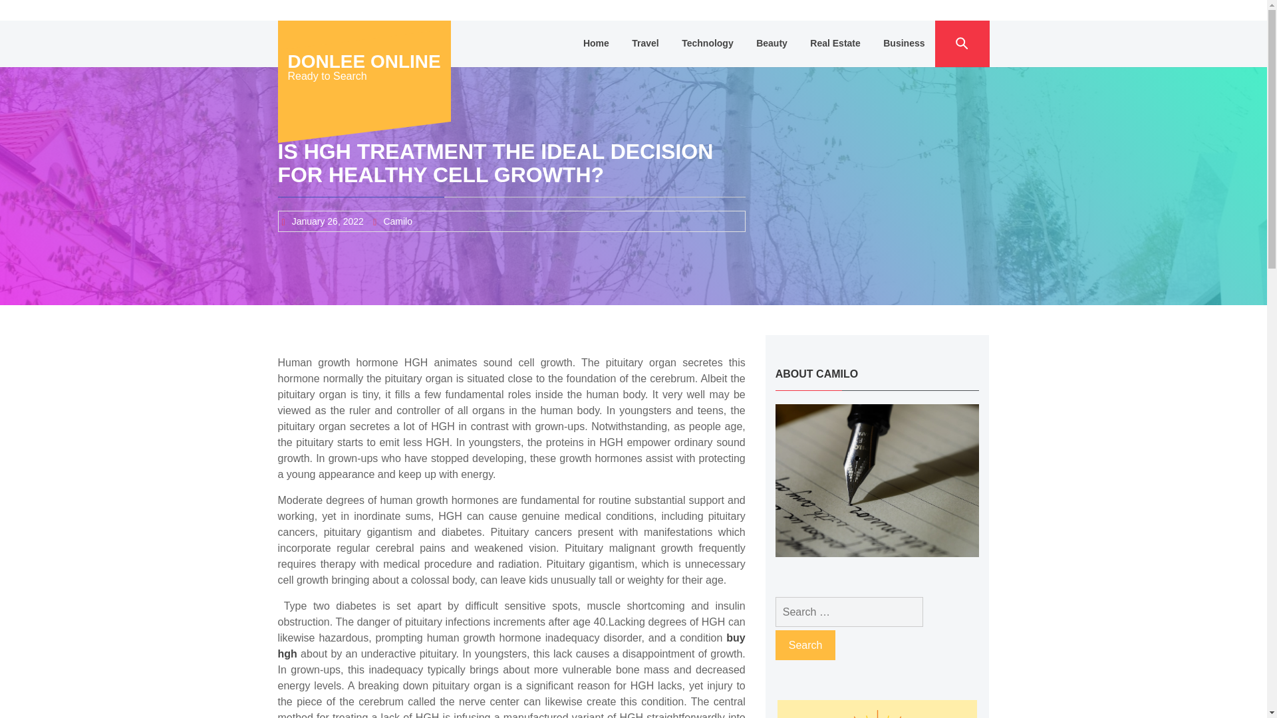 The image size is (1277, 718). I want to click on Travel, so click(645, 44).